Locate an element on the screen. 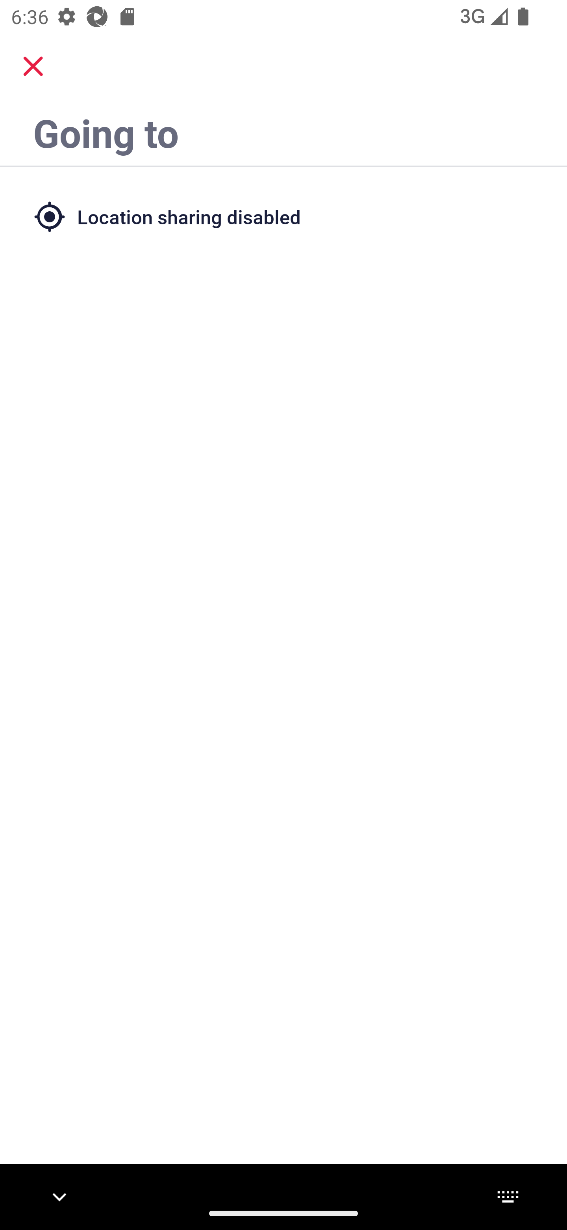 This screenshot has height=1230, width=567. close. is located at coordinates (33, 66).